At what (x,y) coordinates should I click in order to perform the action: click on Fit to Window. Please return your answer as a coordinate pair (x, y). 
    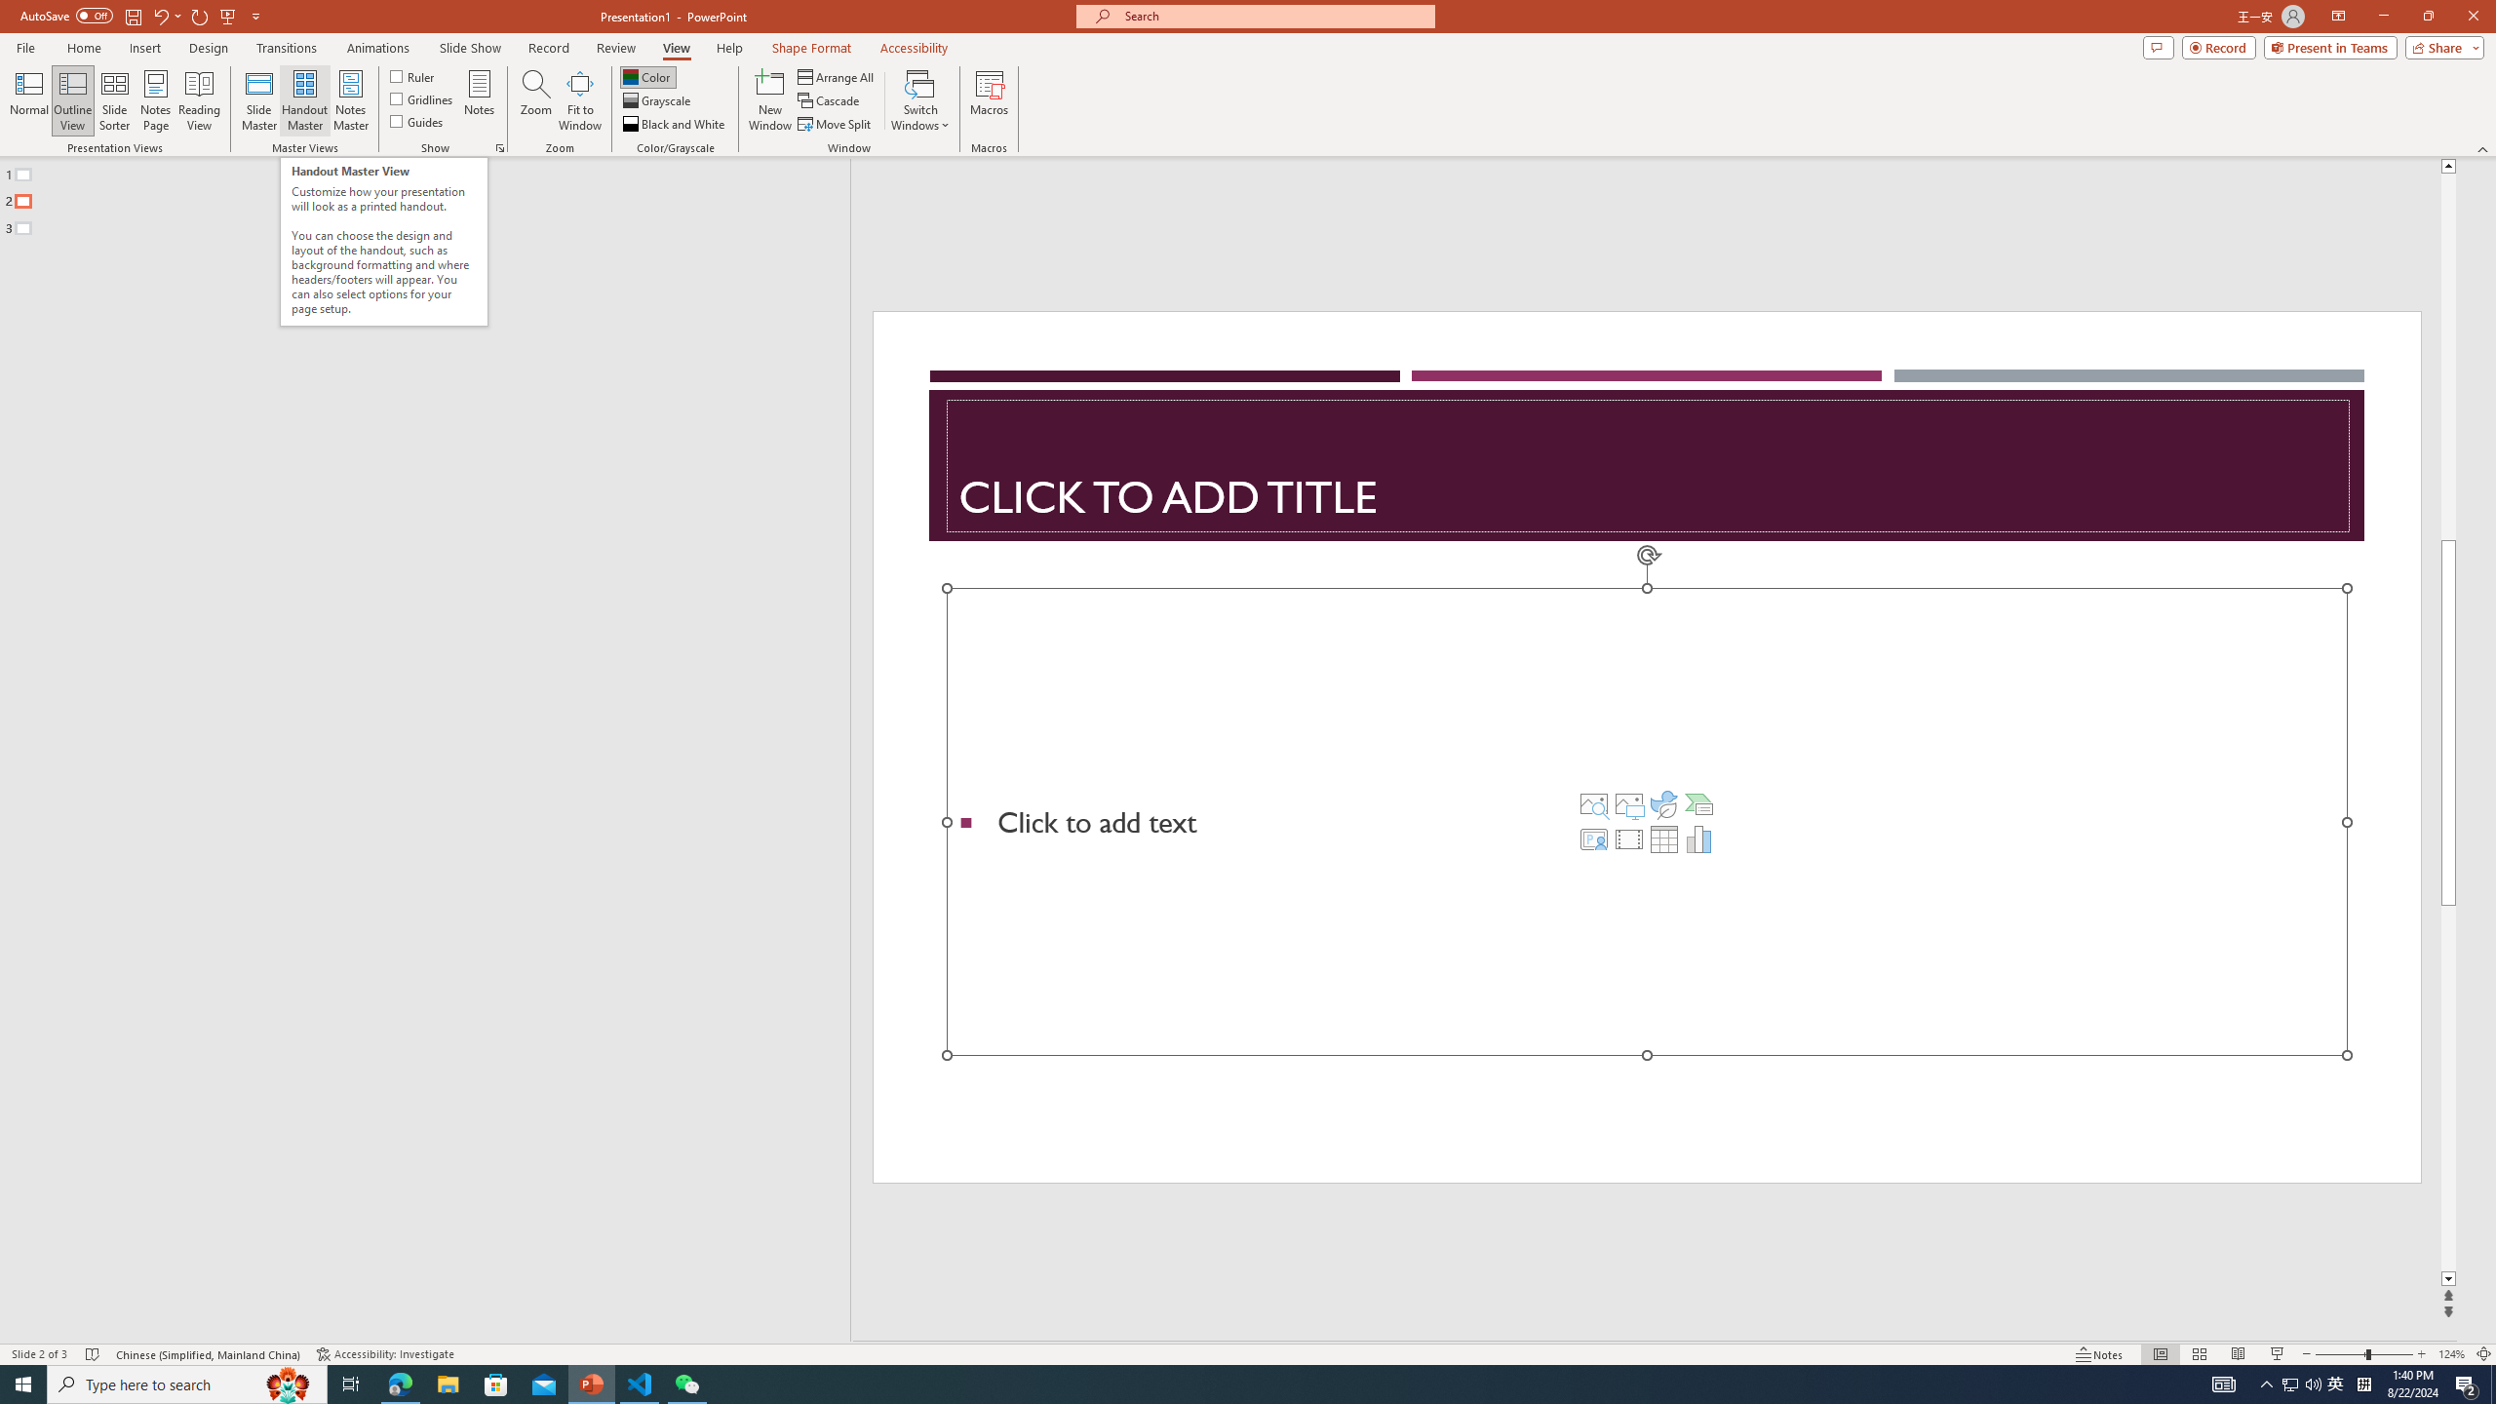
    Looking at the image, I should click on (579, 100).